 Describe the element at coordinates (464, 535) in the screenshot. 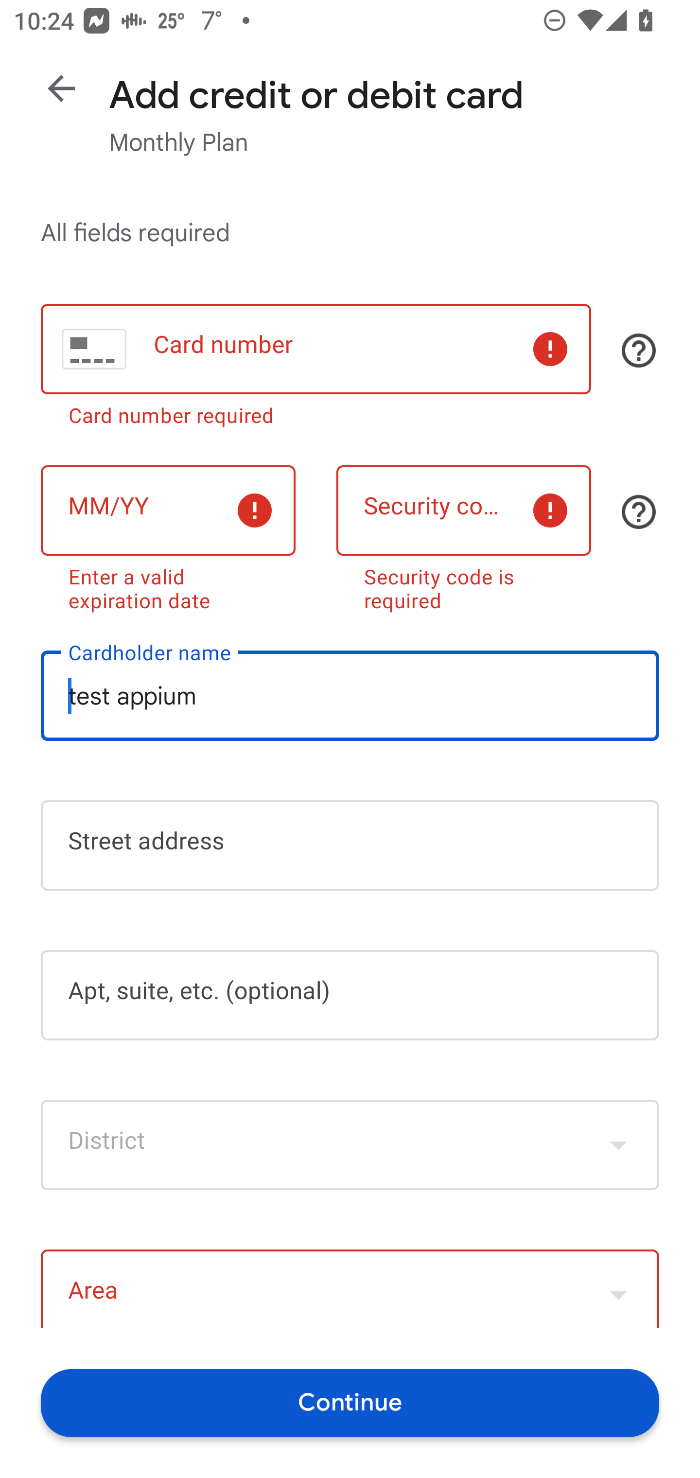

I see `Security code Error Security code is required` at that location.